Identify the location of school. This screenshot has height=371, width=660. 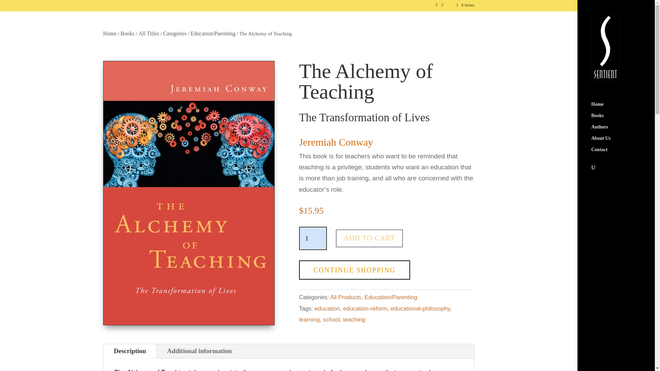
(331, 319).